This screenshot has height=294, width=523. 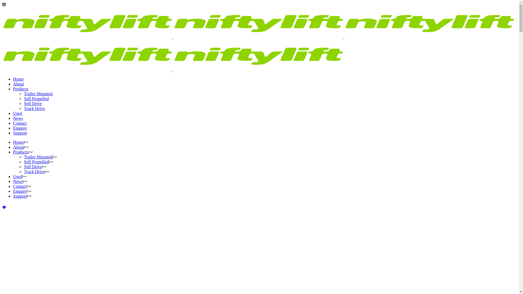 I want to click on Products, so click(x=21, y=152).